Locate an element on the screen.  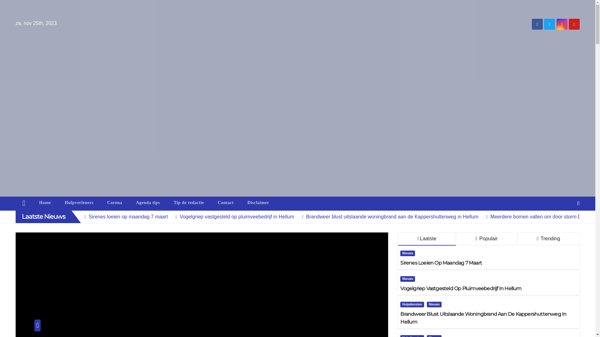
Vogelgriep vastgesteld op pluimveebedrijf in Hellum is located at coordinates (232, 217).